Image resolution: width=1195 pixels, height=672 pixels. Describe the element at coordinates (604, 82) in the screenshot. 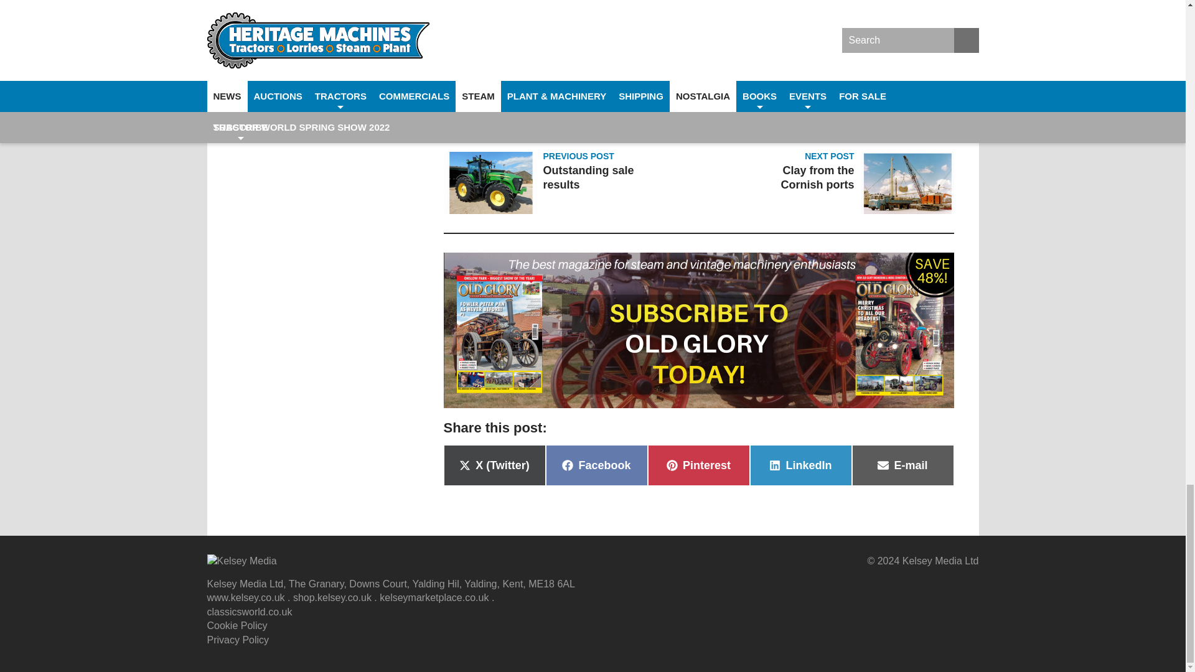

I see `Narrow Gauge Steam` at that location.